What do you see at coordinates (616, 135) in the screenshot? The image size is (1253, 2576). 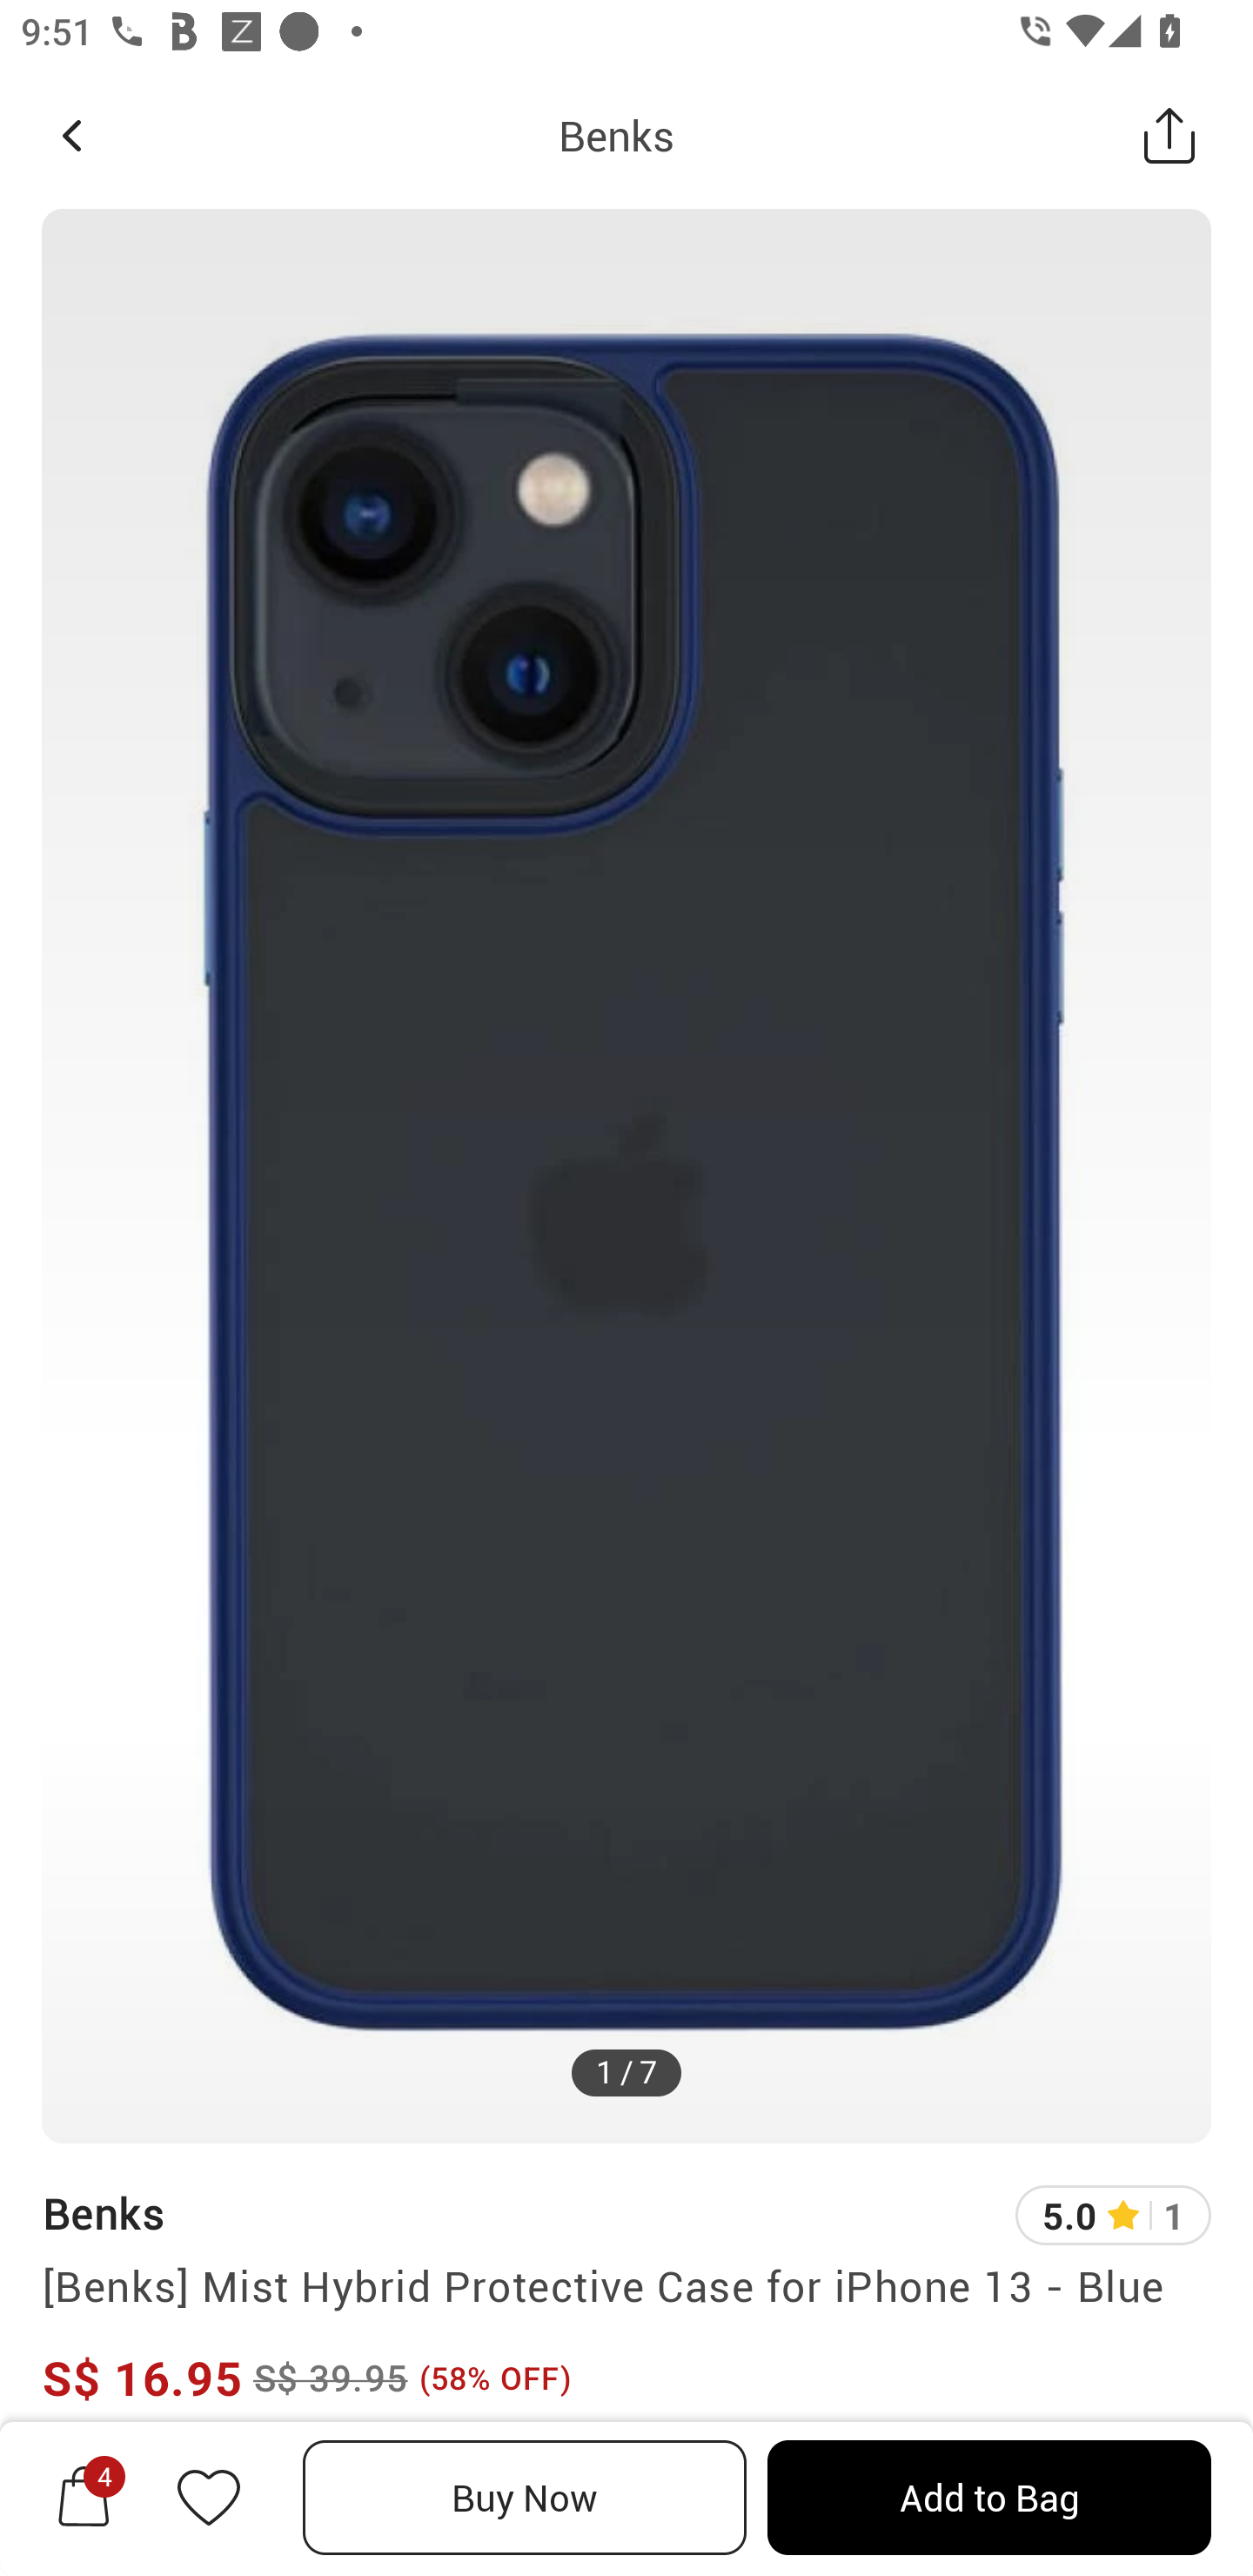 I see `Benks` at bounding box center [616, 135].